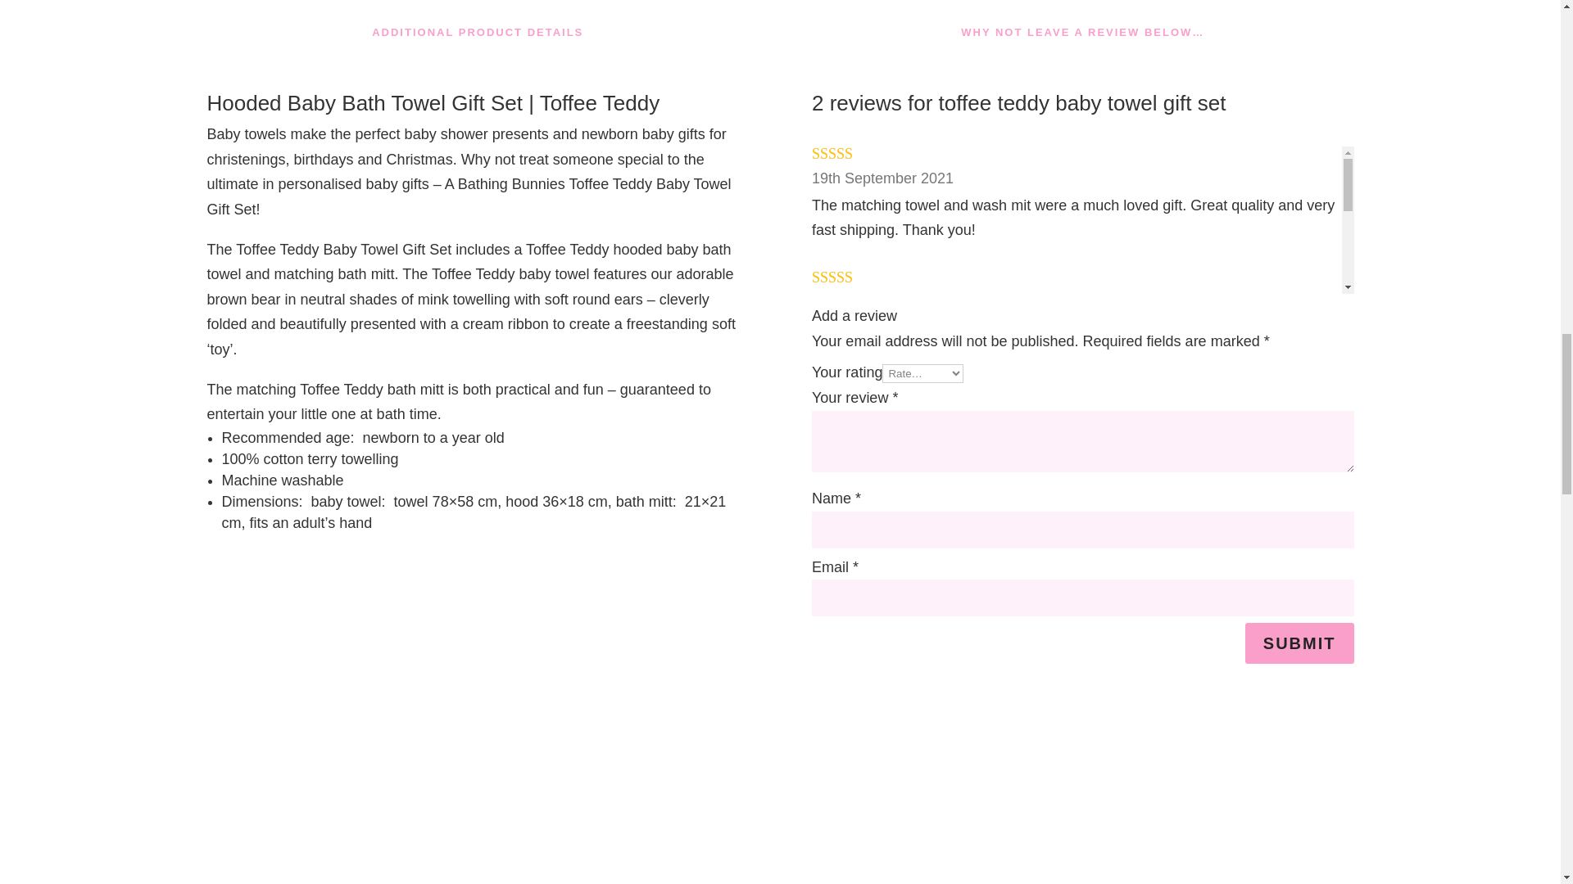 The height and width of the screenshot is (884, 1573). Describe the element at coordinates (1299, 643) in the screenshot. I see `SUBMIT` at that location.